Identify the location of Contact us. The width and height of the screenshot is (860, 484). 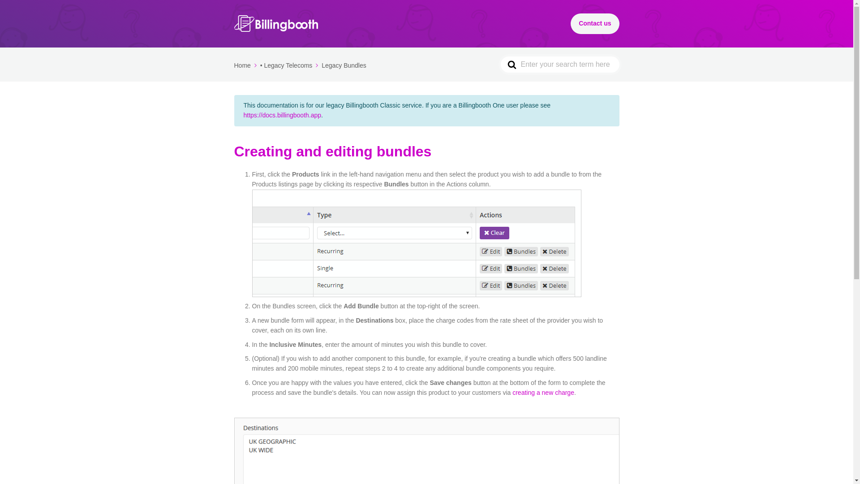
(595, 23).